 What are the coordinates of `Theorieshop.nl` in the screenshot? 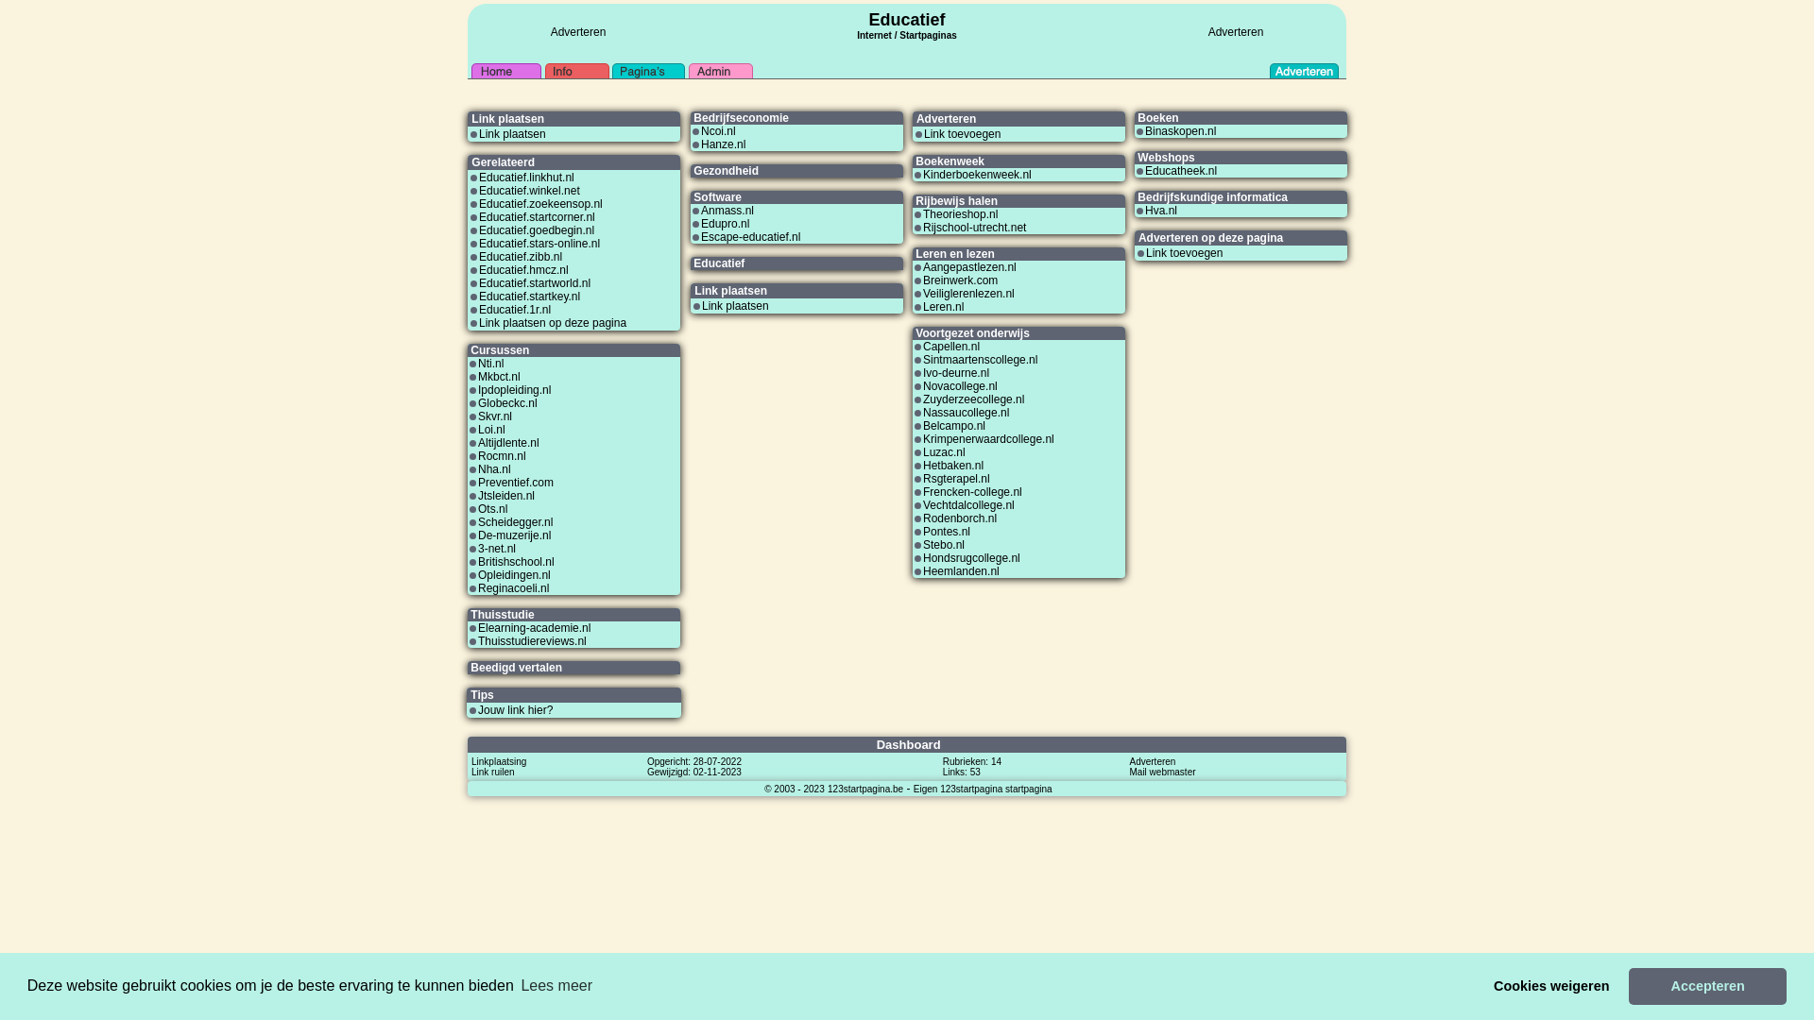 It's located at (960, 214).